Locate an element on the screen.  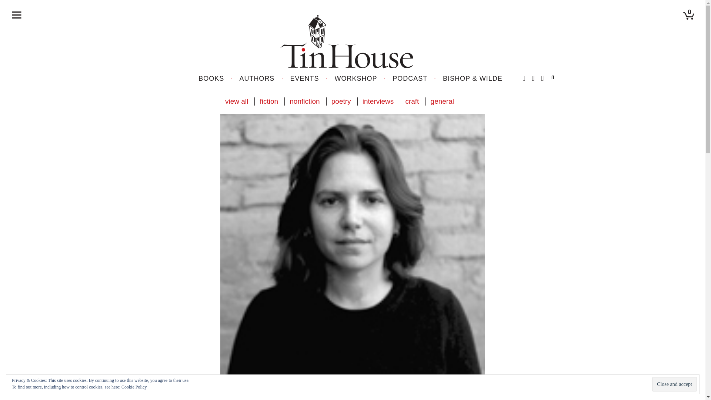
EVENTS is located at coordinates (304, 79).